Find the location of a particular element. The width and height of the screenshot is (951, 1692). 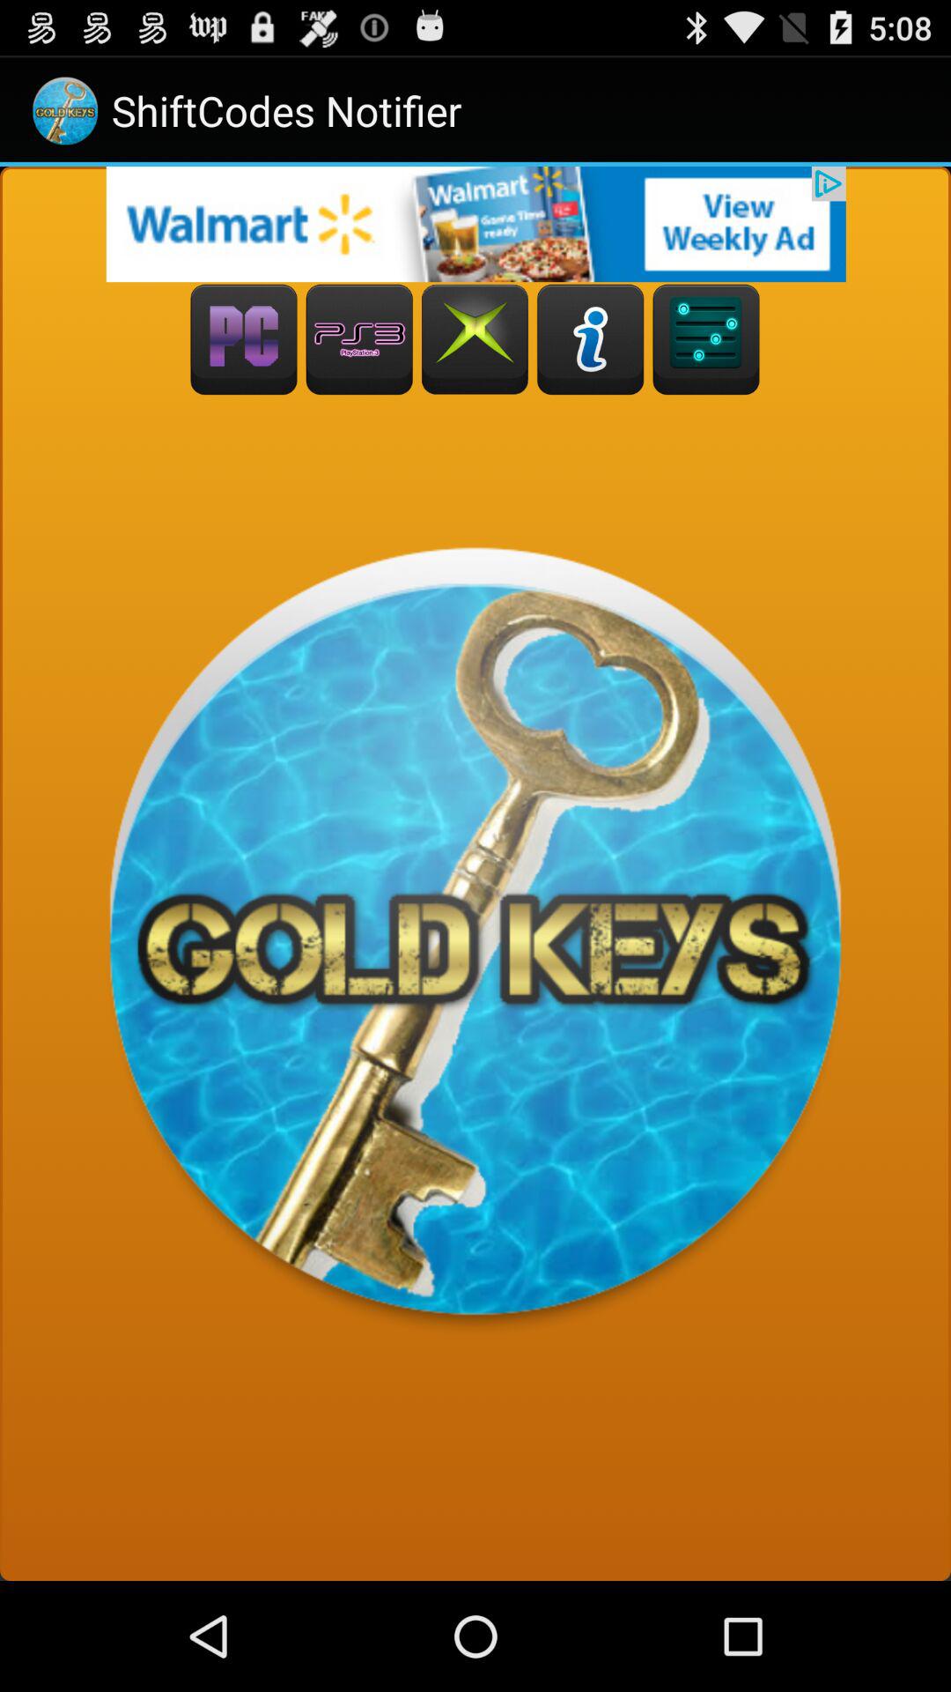

open advertisement is located at coordinates (475, 224).